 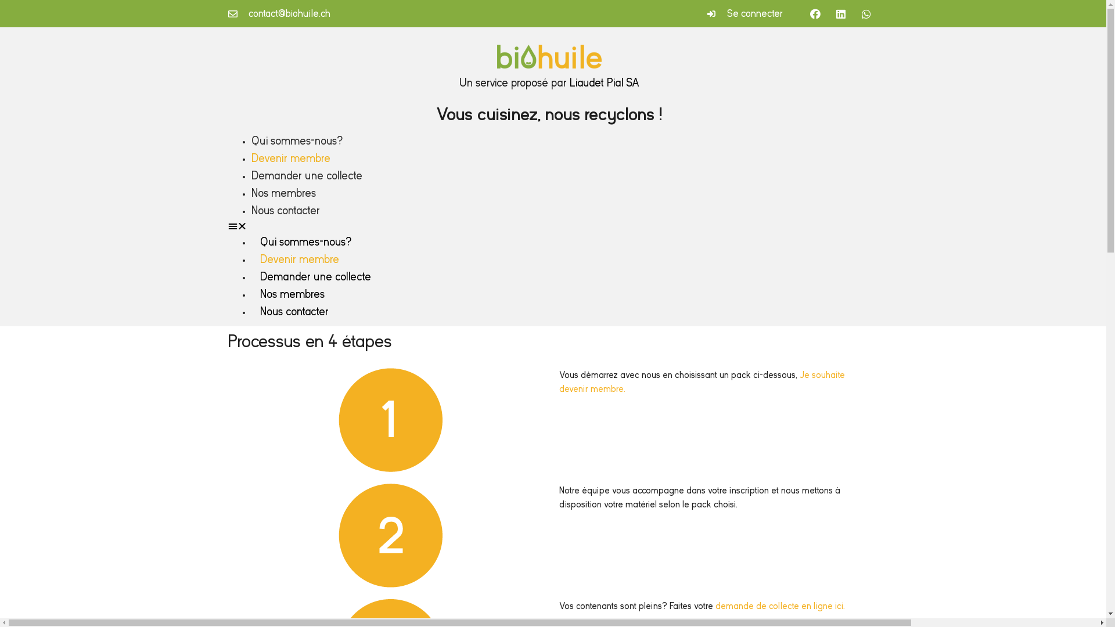 I want to click on Je souhaite devenir membre., so click(x=702, y=382).